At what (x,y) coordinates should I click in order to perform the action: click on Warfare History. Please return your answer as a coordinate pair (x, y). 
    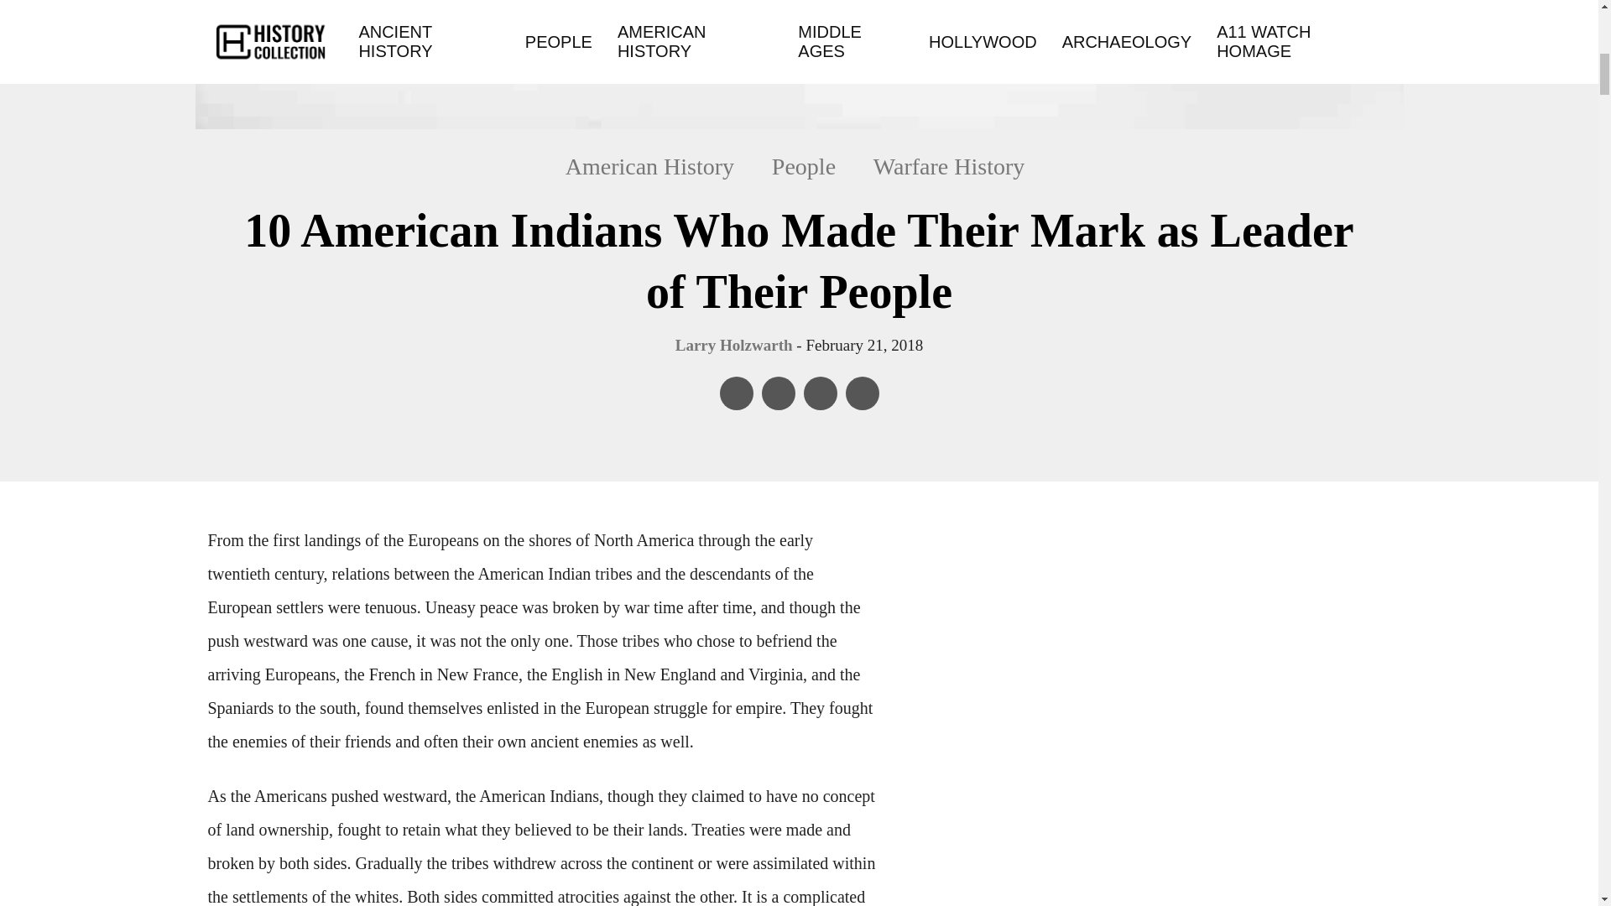
    Looking at the image, I should click on (948, 166).